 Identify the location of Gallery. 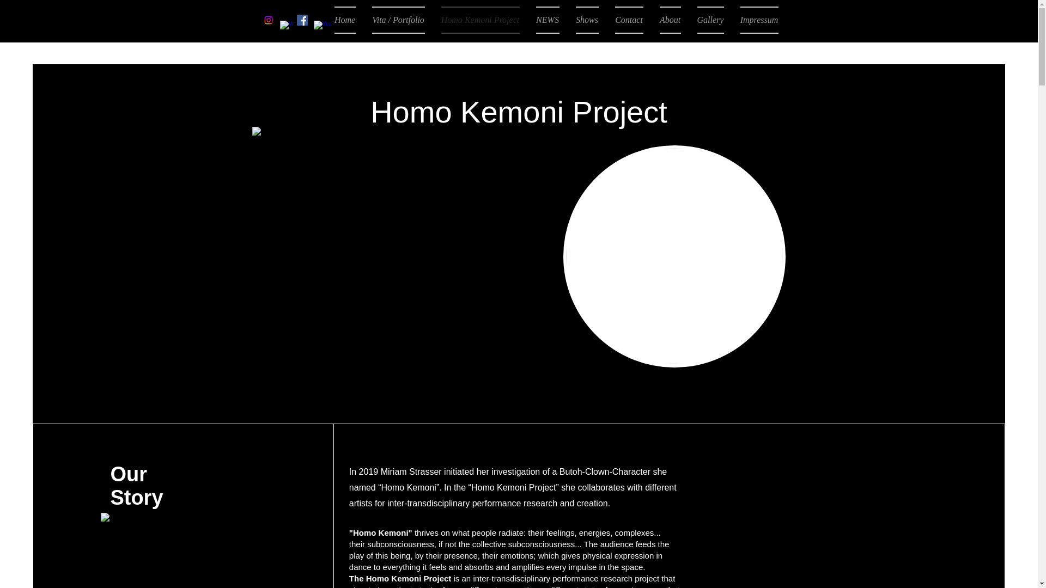
(709, 20).